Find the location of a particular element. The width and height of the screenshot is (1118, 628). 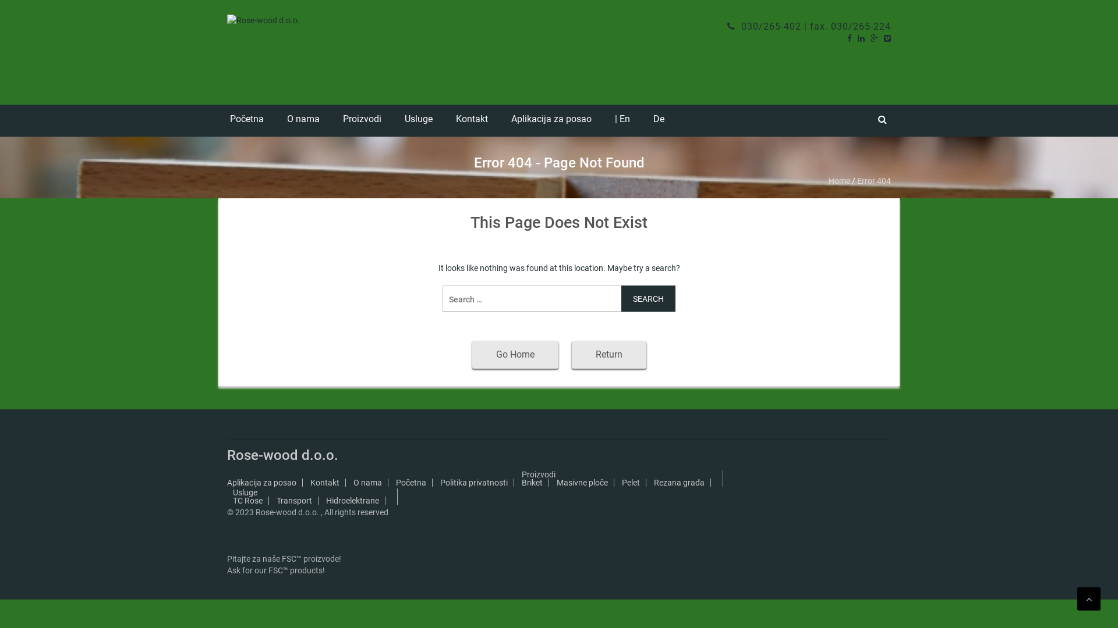

Kontakt is located at coordinates (472, 121).